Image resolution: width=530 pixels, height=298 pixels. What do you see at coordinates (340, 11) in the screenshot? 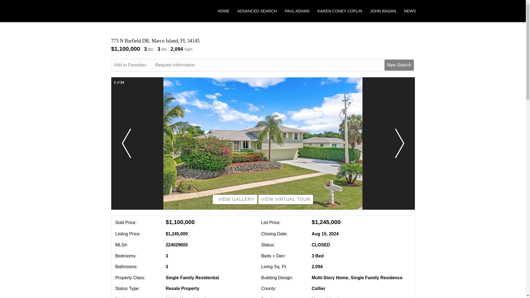
I see `KAREN CONEY COPLIN` at bounding box center [340, 11].